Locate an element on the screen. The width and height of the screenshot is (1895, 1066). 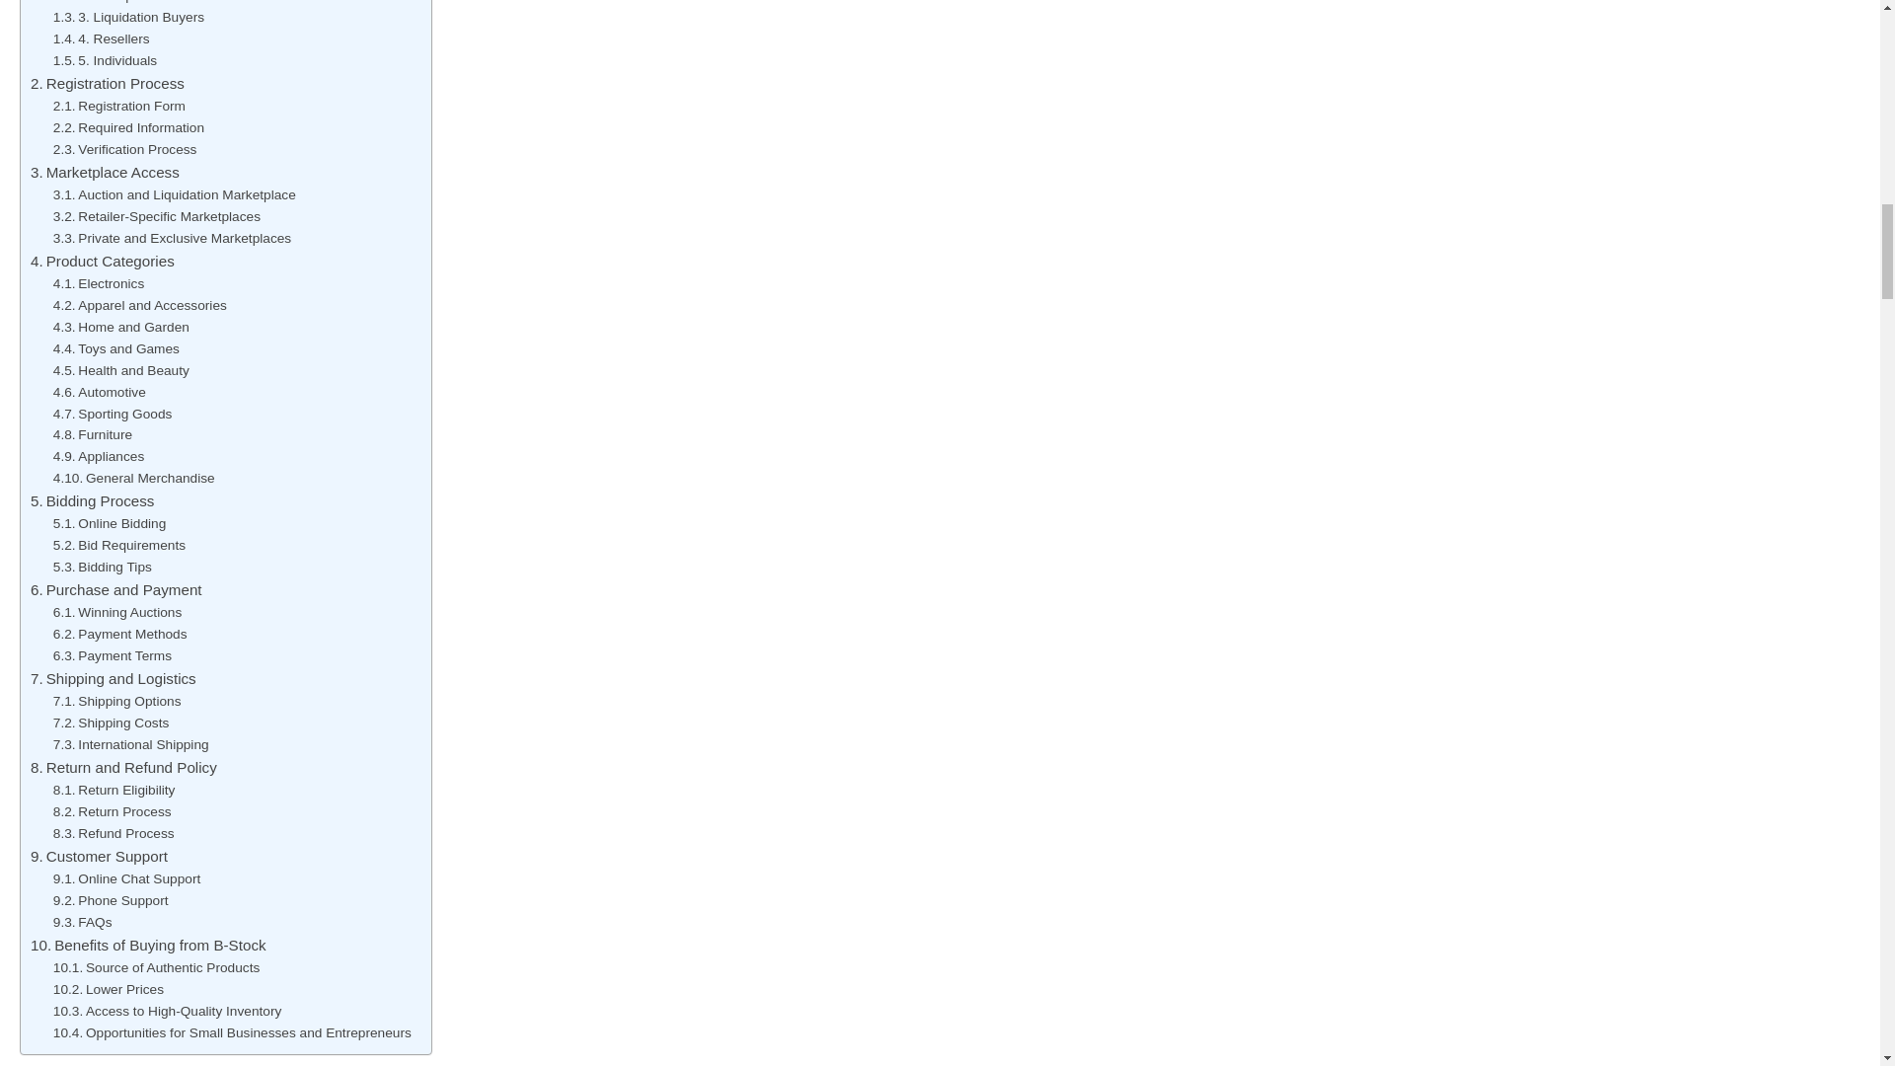
Registration Process is located at coordinates (107, 84).